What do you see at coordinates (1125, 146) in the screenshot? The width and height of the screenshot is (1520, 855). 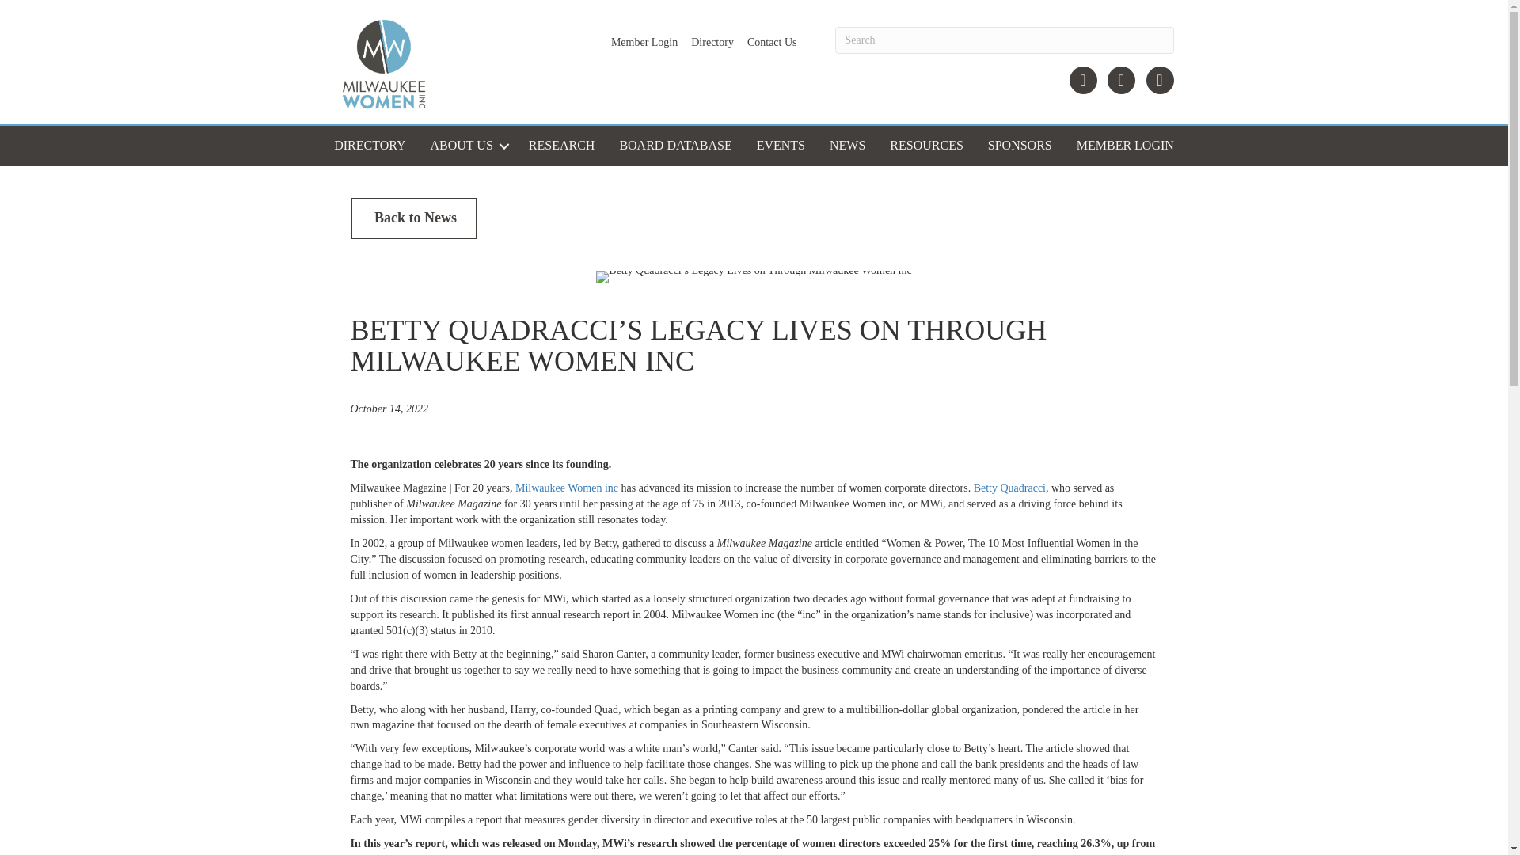 I see `MEMBER LOGIN` at bounding box center [1125, 146].